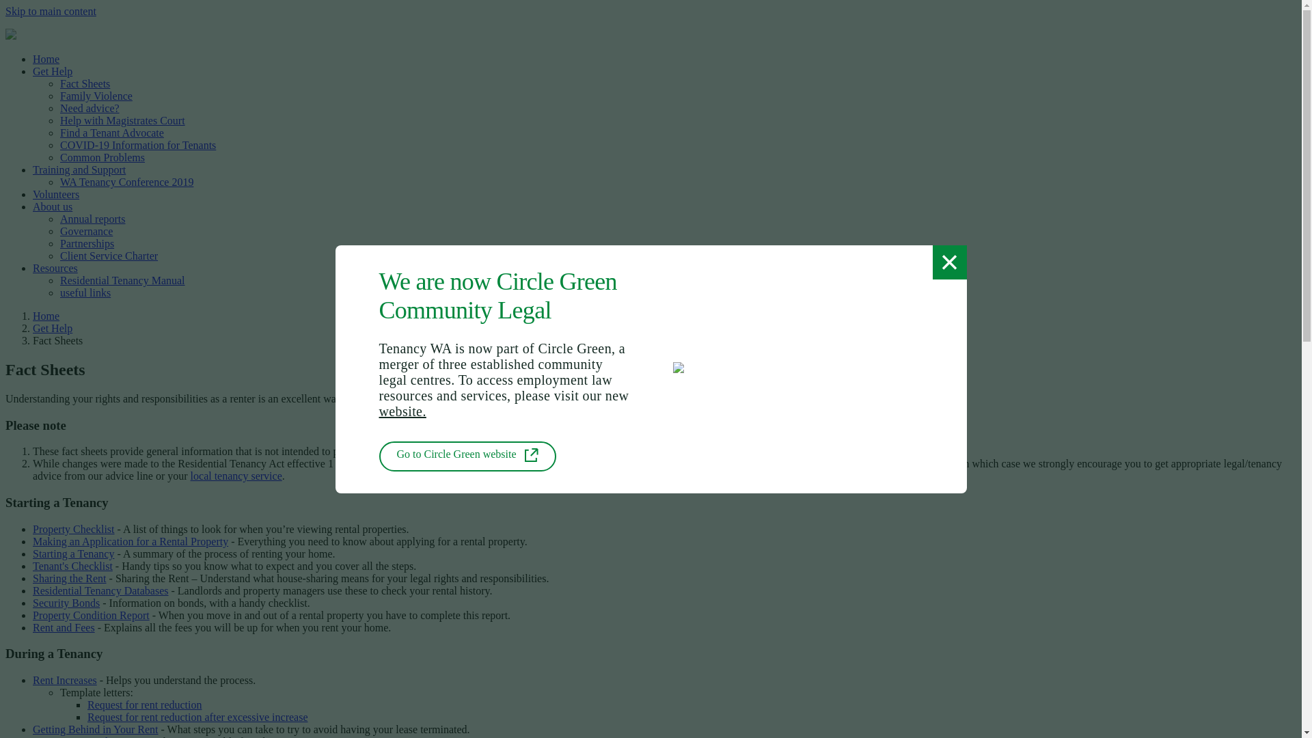 The height and width of the screenshot is (738, 1312). Describe the element at coordinates (46, 59) in the screenshot. I see `Home` at that location.